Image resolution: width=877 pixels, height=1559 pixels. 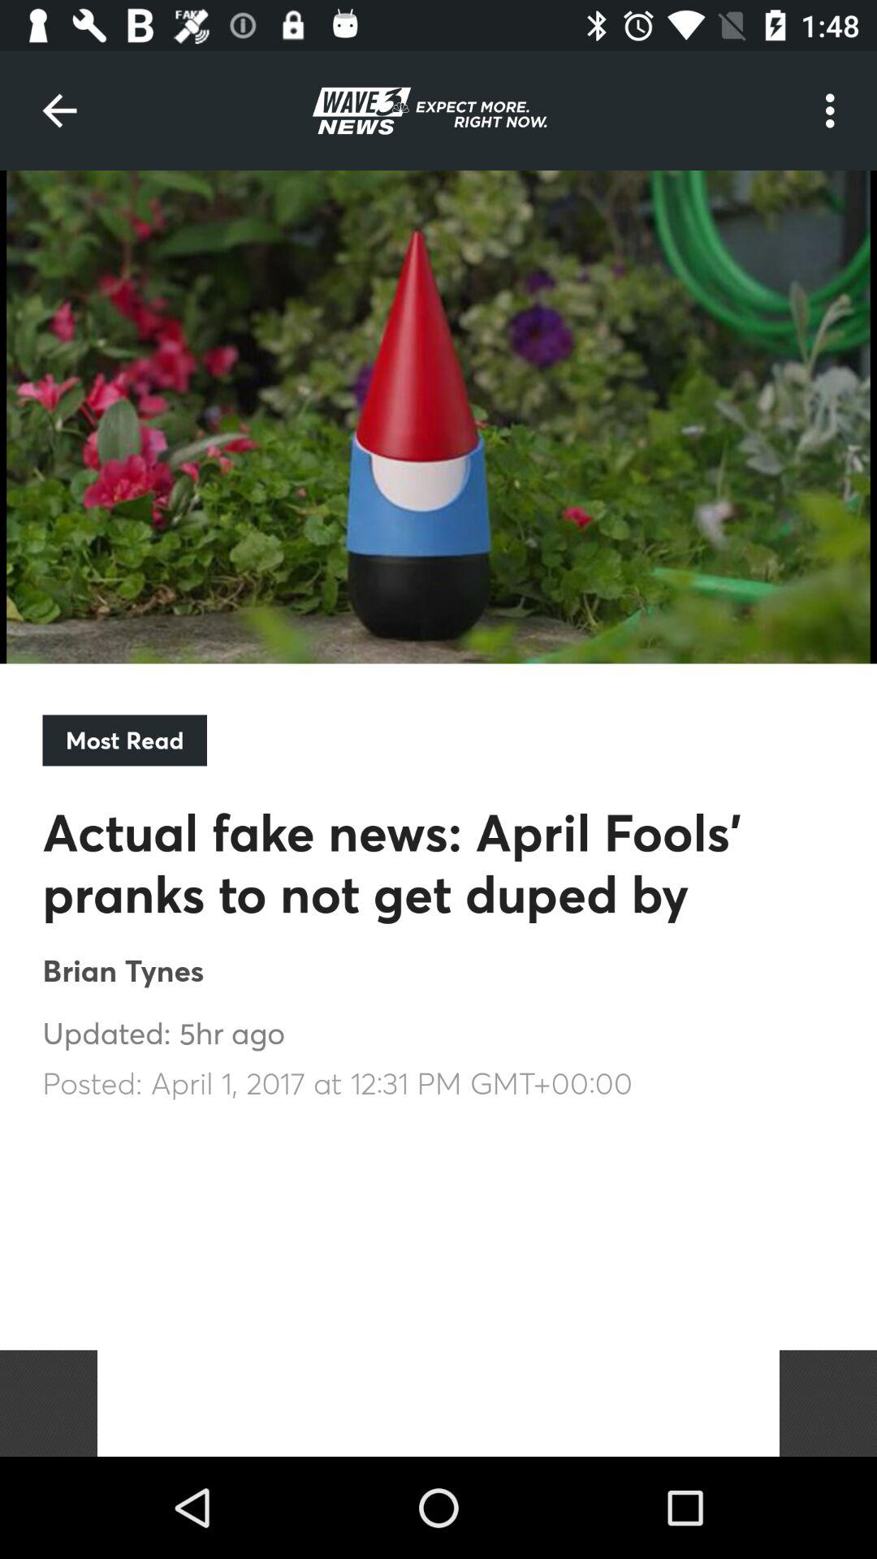 What do you see at coordinates (59, 110) in the screenshot?
I see `tap the icon at the top left corner` at bounding box center [59, 110].